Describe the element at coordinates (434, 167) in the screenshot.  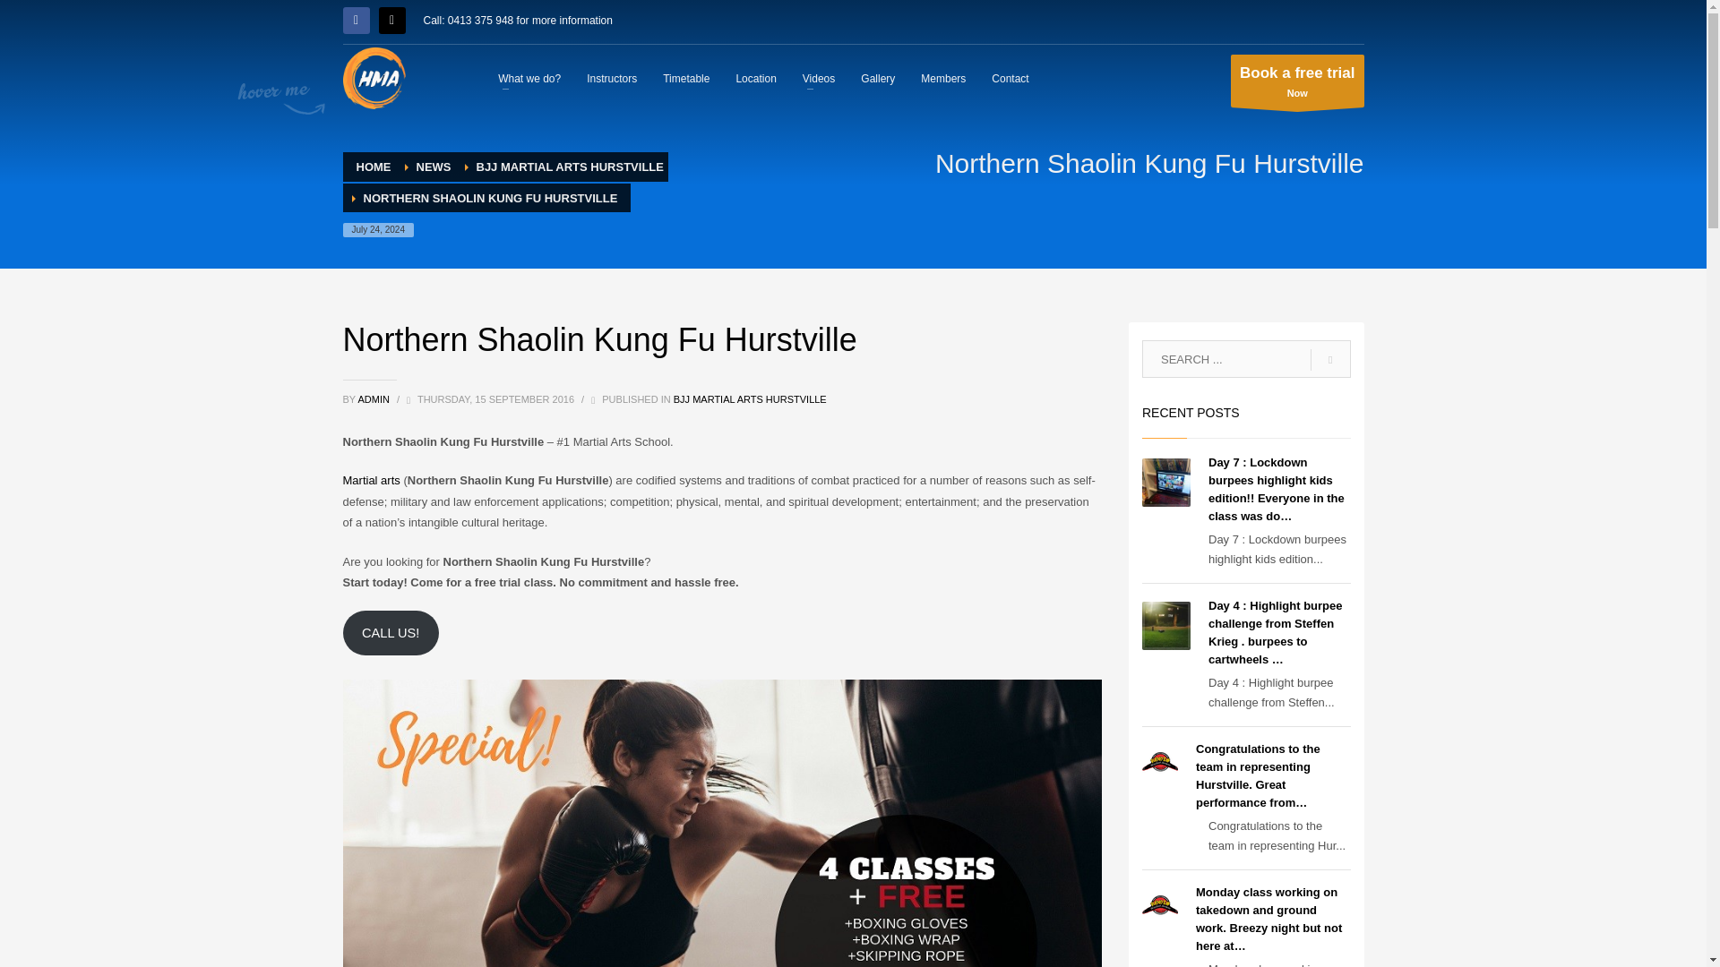
I see `Gallery` at that location.